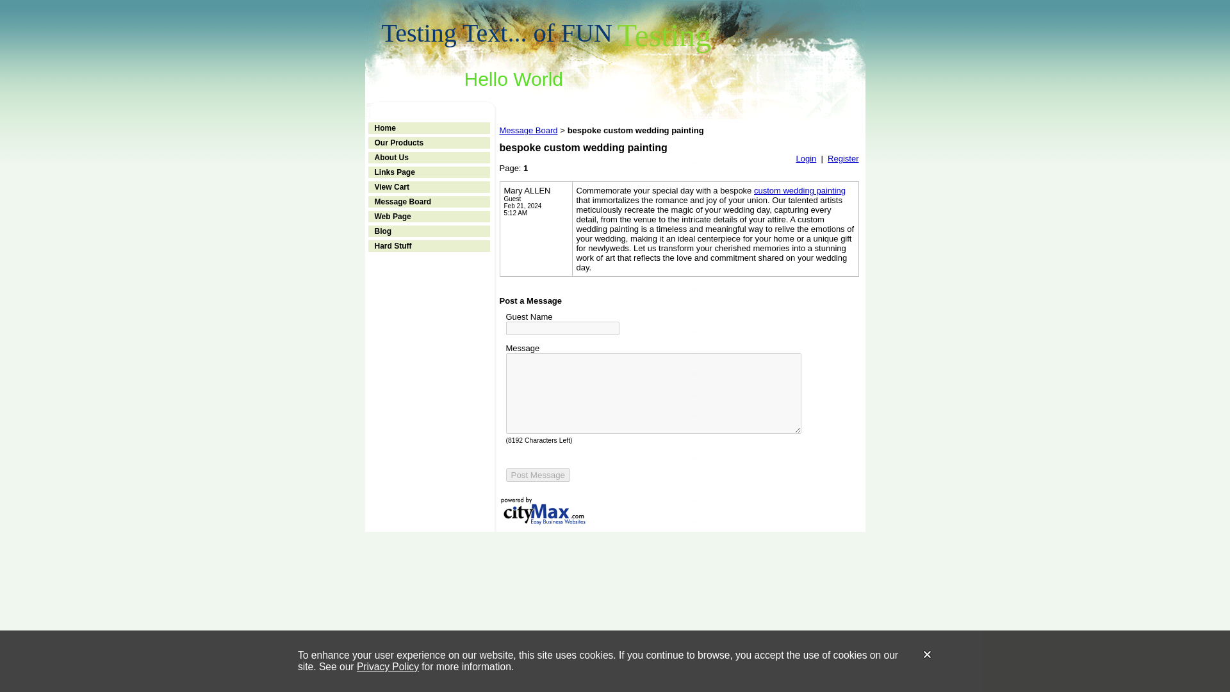  What do you see at coordinates (538, 475) in the screenshot?
I see `Post Message` at bounding box center [538, 475].